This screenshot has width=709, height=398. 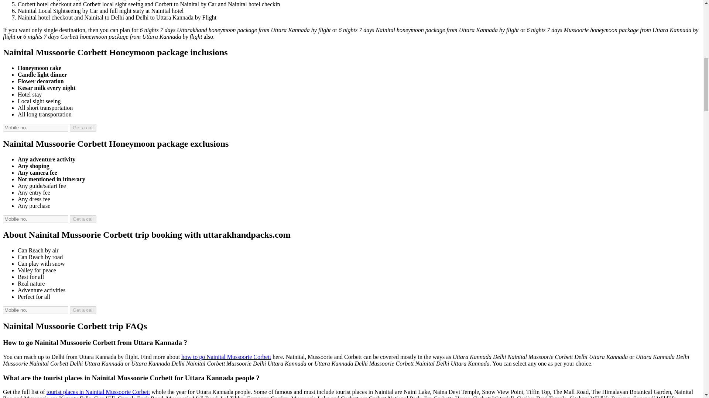 I want to click on Enter your Mo. no. only digits, so click(x=35, y=128).